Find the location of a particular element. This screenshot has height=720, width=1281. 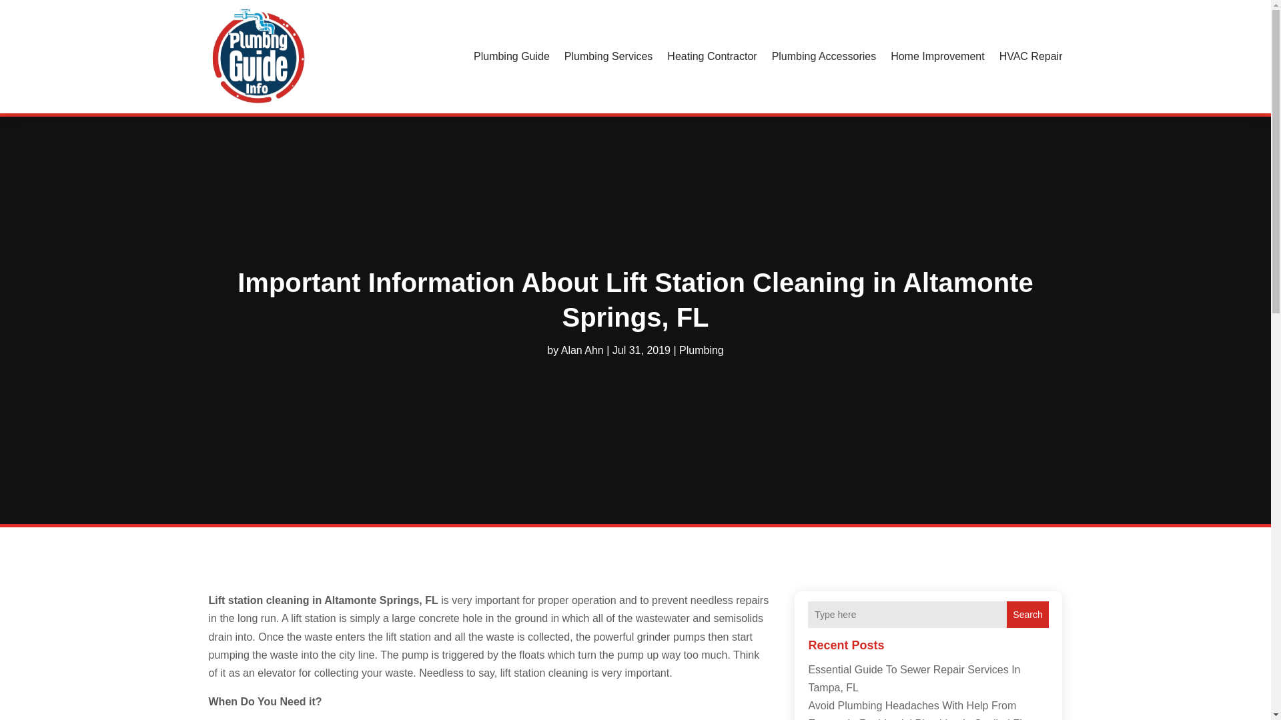

Essential Guide To Sewer Repair Services In Tampa, FL is located at coordinates (914, 679).